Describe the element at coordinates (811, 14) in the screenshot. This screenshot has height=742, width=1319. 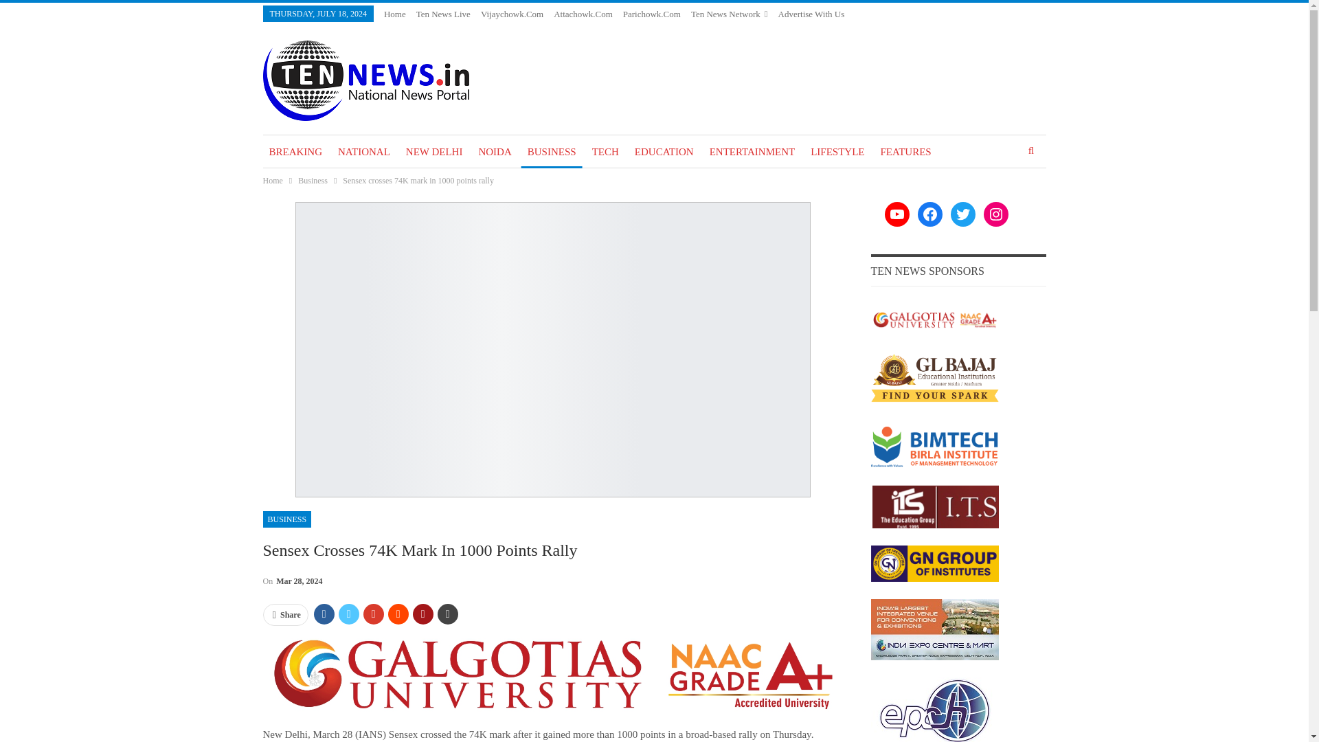
I see `Advertise With Us` at that location.